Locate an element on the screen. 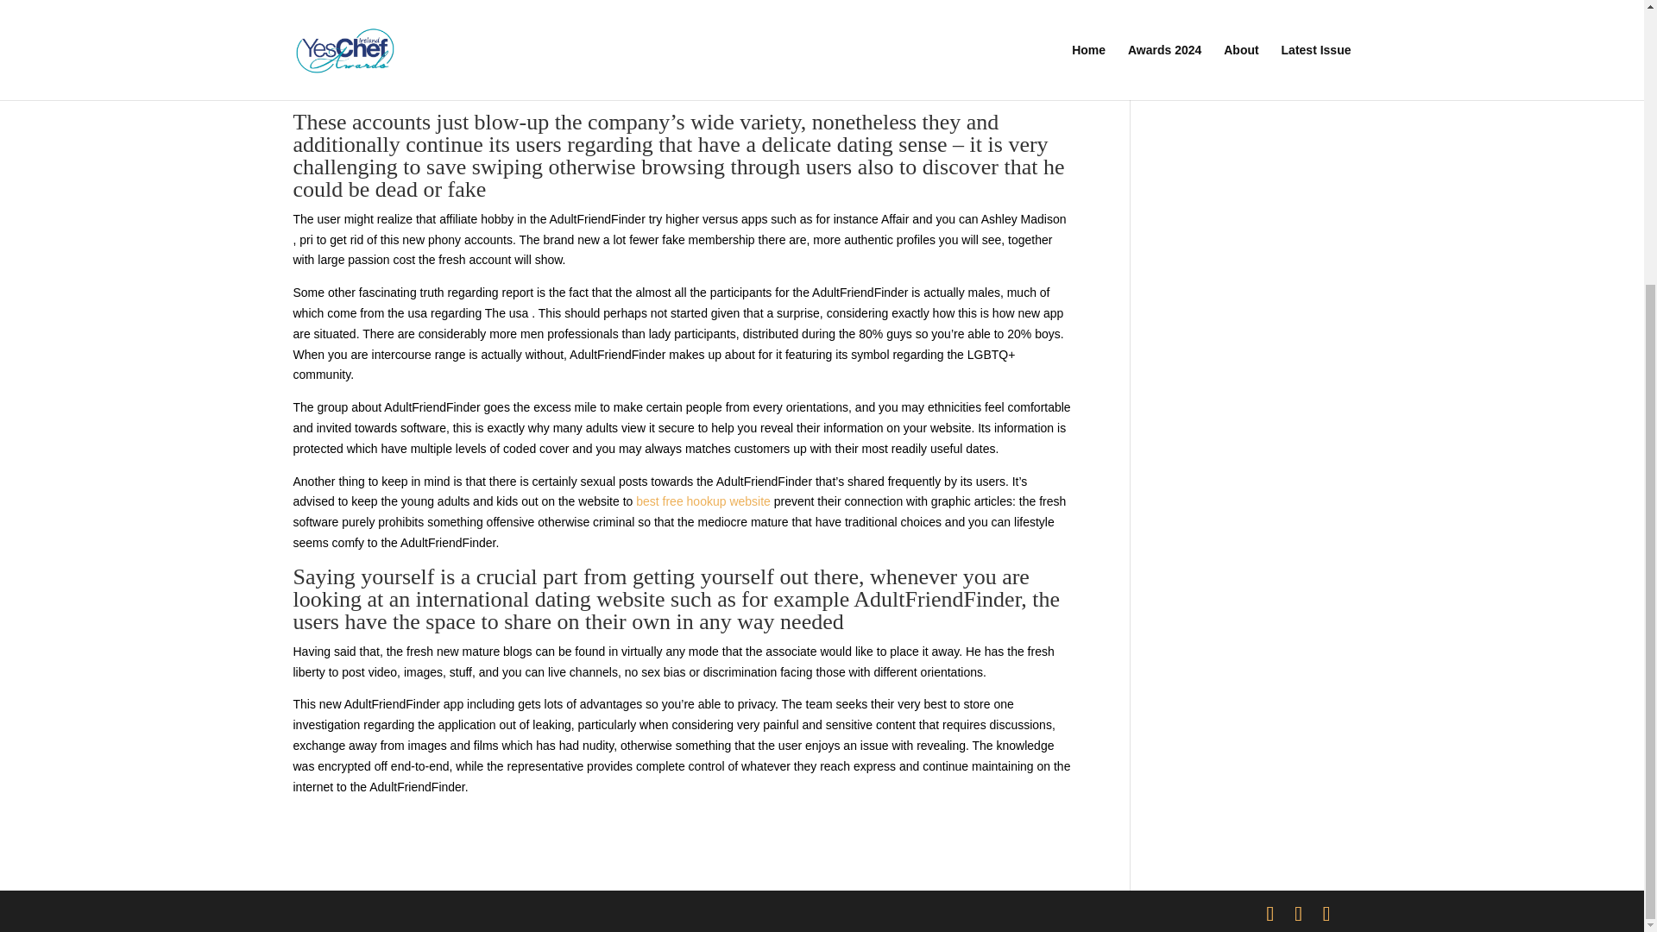 This screenshot has height=932, width=1657. best free hookup website is located at coordinates (702, 501).